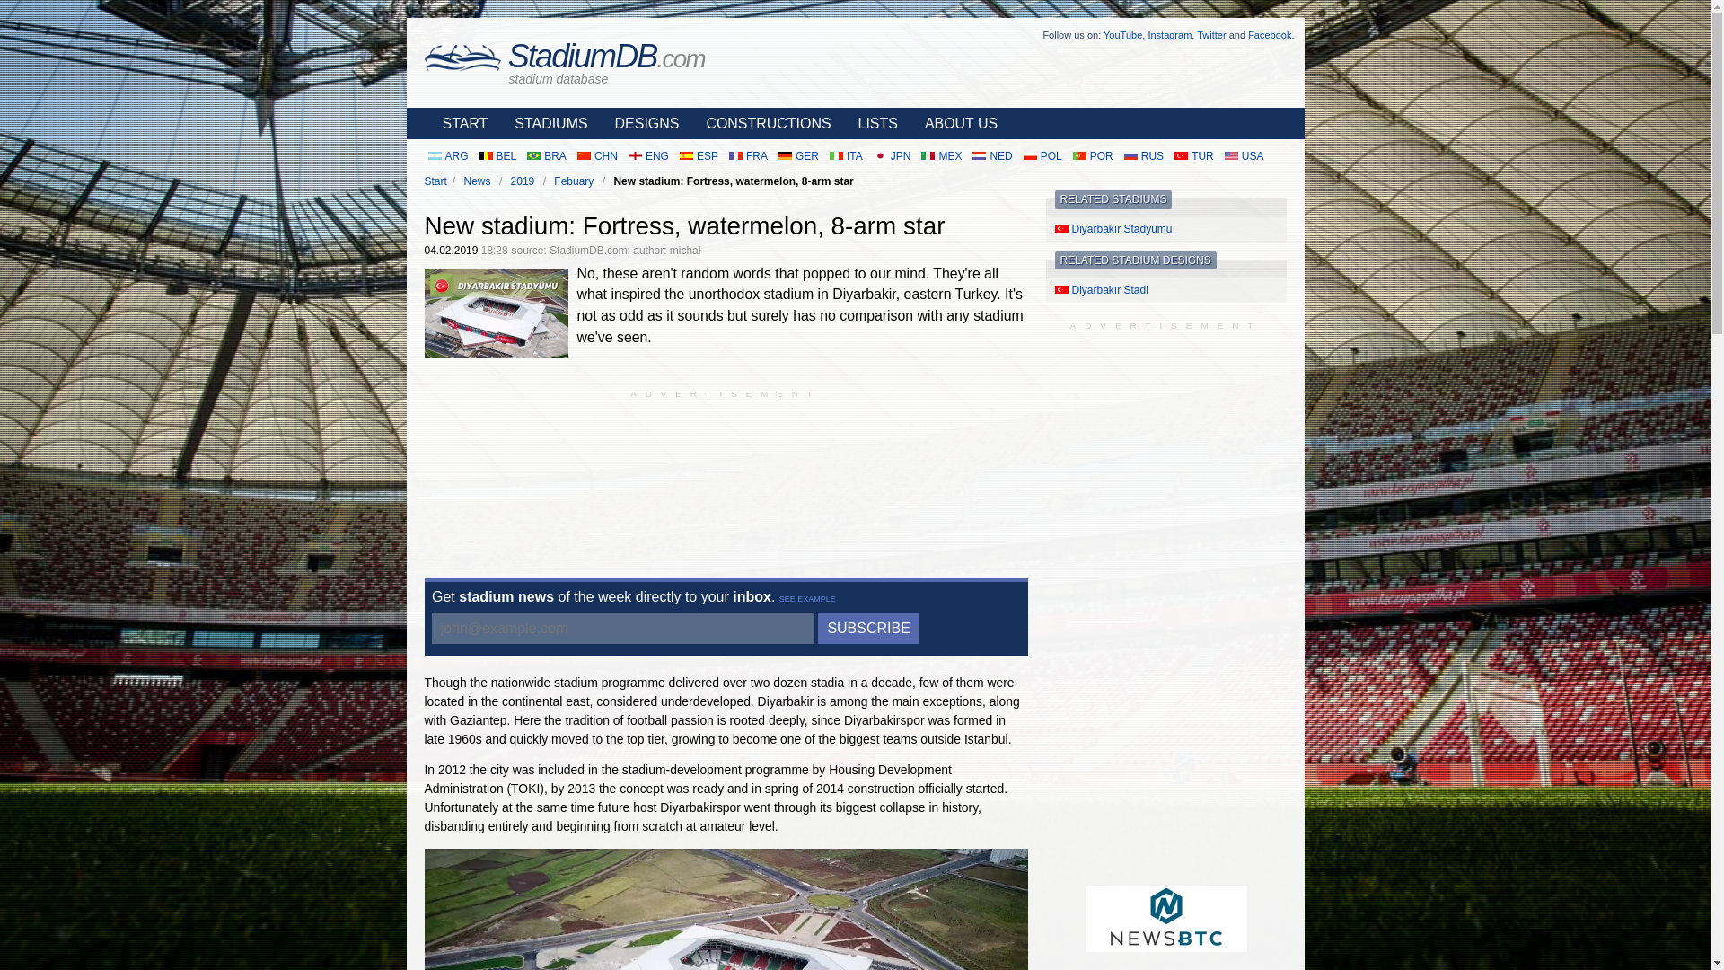 This screenshot has width=1724, height=970. Describe the element at coordinates (648, 156) in the screenshot. I see `ENG` at that location.